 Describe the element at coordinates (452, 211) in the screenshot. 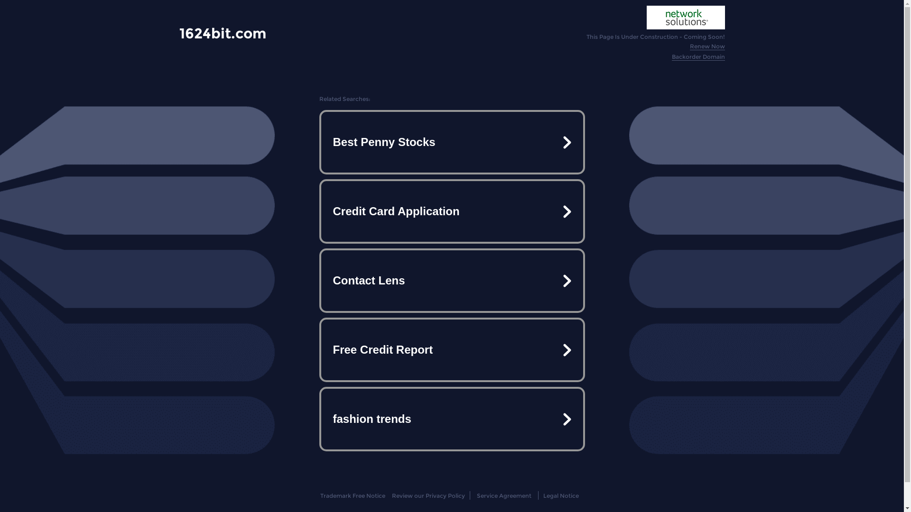

I see `Credit Card Application` at that location.